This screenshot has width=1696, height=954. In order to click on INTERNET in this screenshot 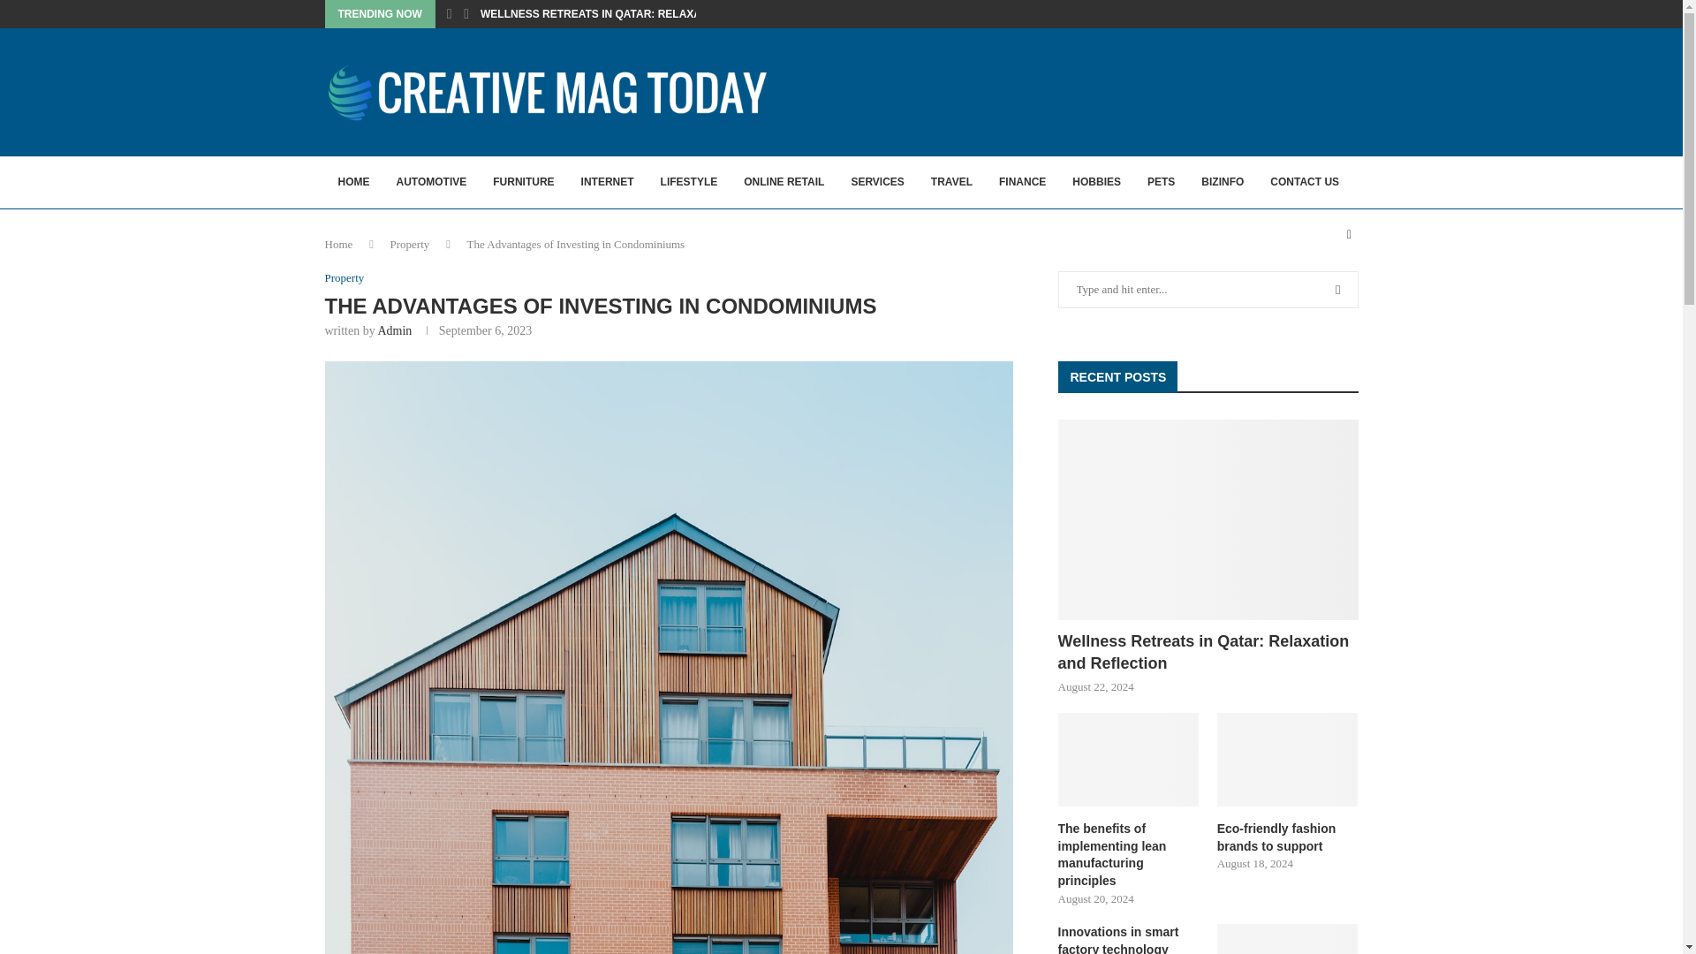, I will do `click(608, 182)`.